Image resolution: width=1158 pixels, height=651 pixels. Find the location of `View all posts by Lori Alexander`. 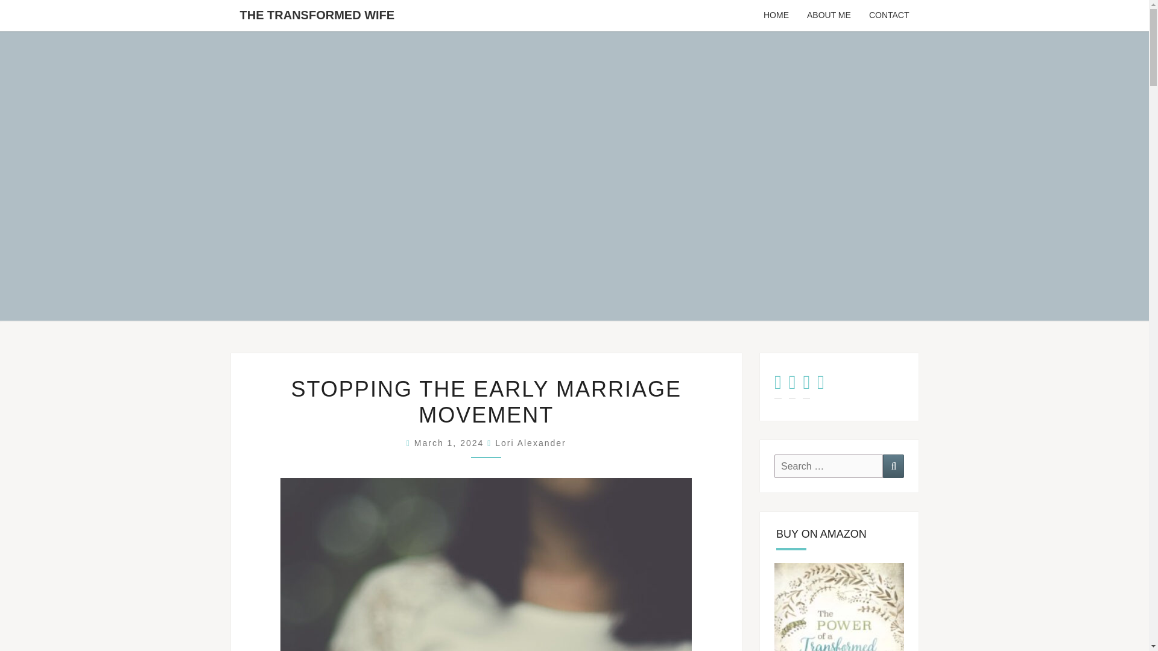

View all posts by Lori Alexander is located at coordinates (531, 442).